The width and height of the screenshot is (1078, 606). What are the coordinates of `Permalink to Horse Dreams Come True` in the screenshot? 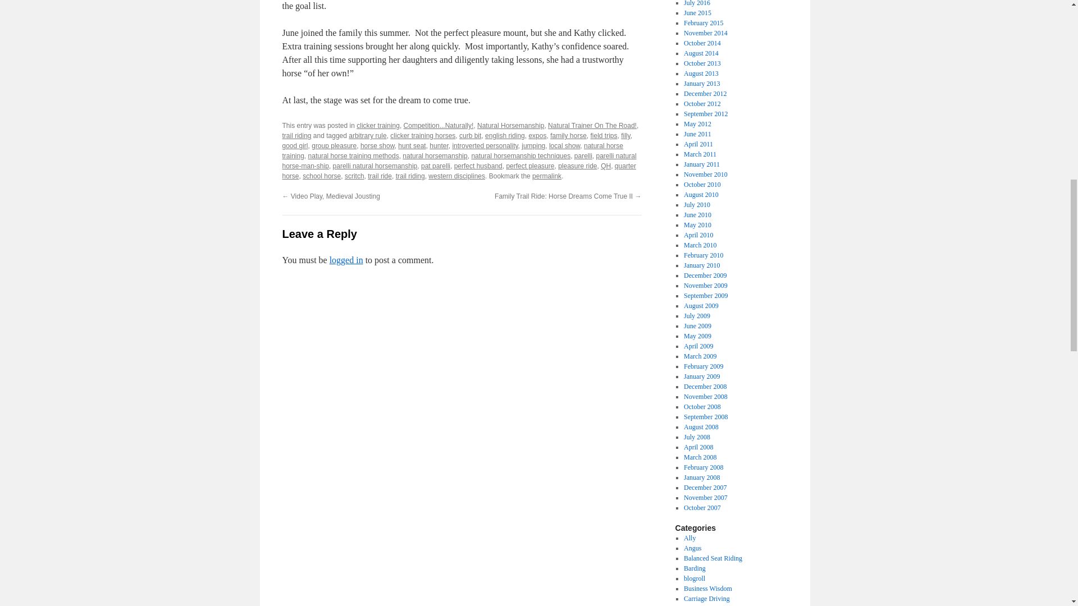 It's located at (547, 176).